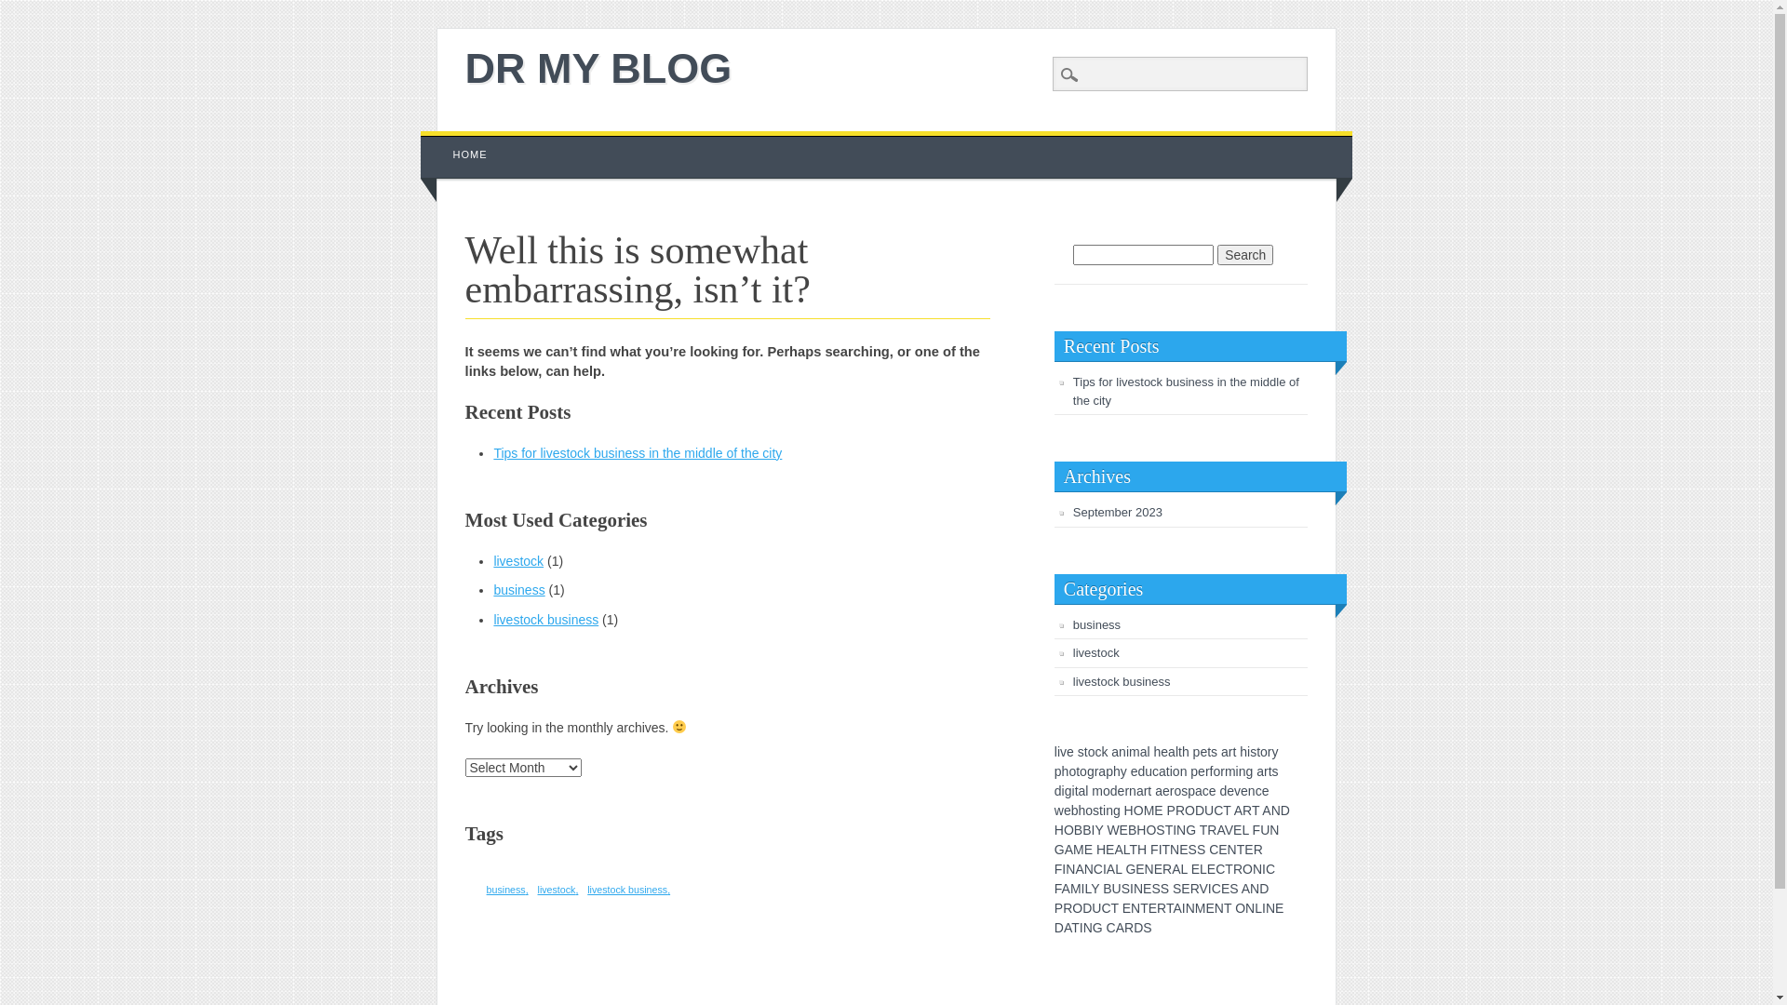 This screenshot has width=1787, height=1005. Describe the element at coordinates (1135, 752) in the screenshot. I see `m` at that location.